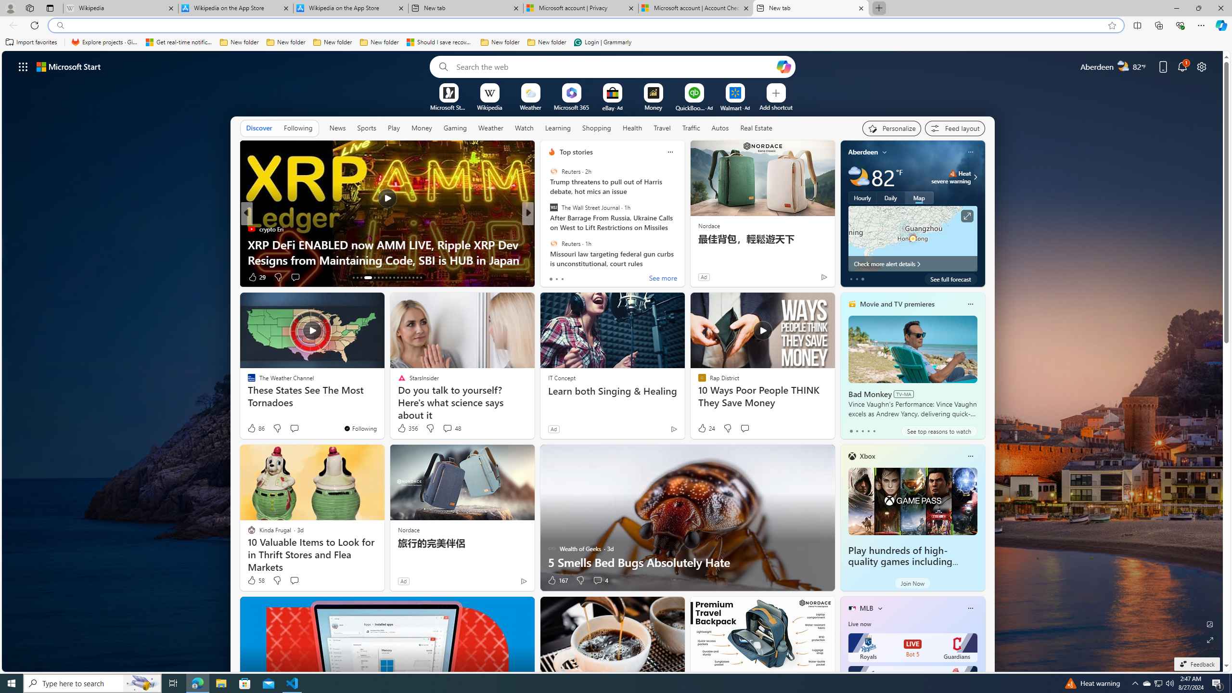  What do you see at coordinates (562, 378) in the screenshot?
I see `IT Concept` at bounding box center [562, 378].